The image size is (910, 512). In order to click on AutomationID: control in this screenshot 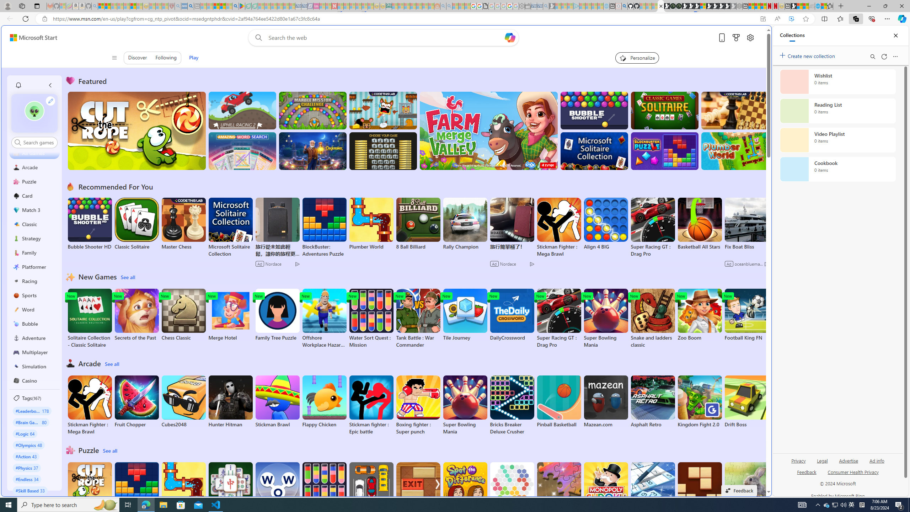, I will do `click(38, 142)`.